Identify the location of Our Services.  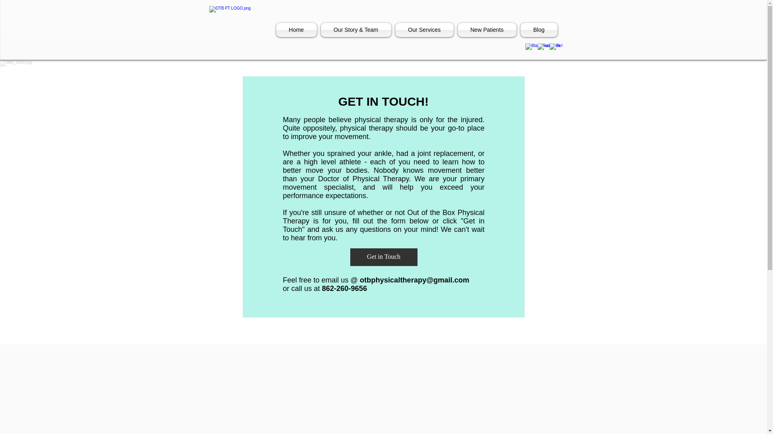
(424, 30).